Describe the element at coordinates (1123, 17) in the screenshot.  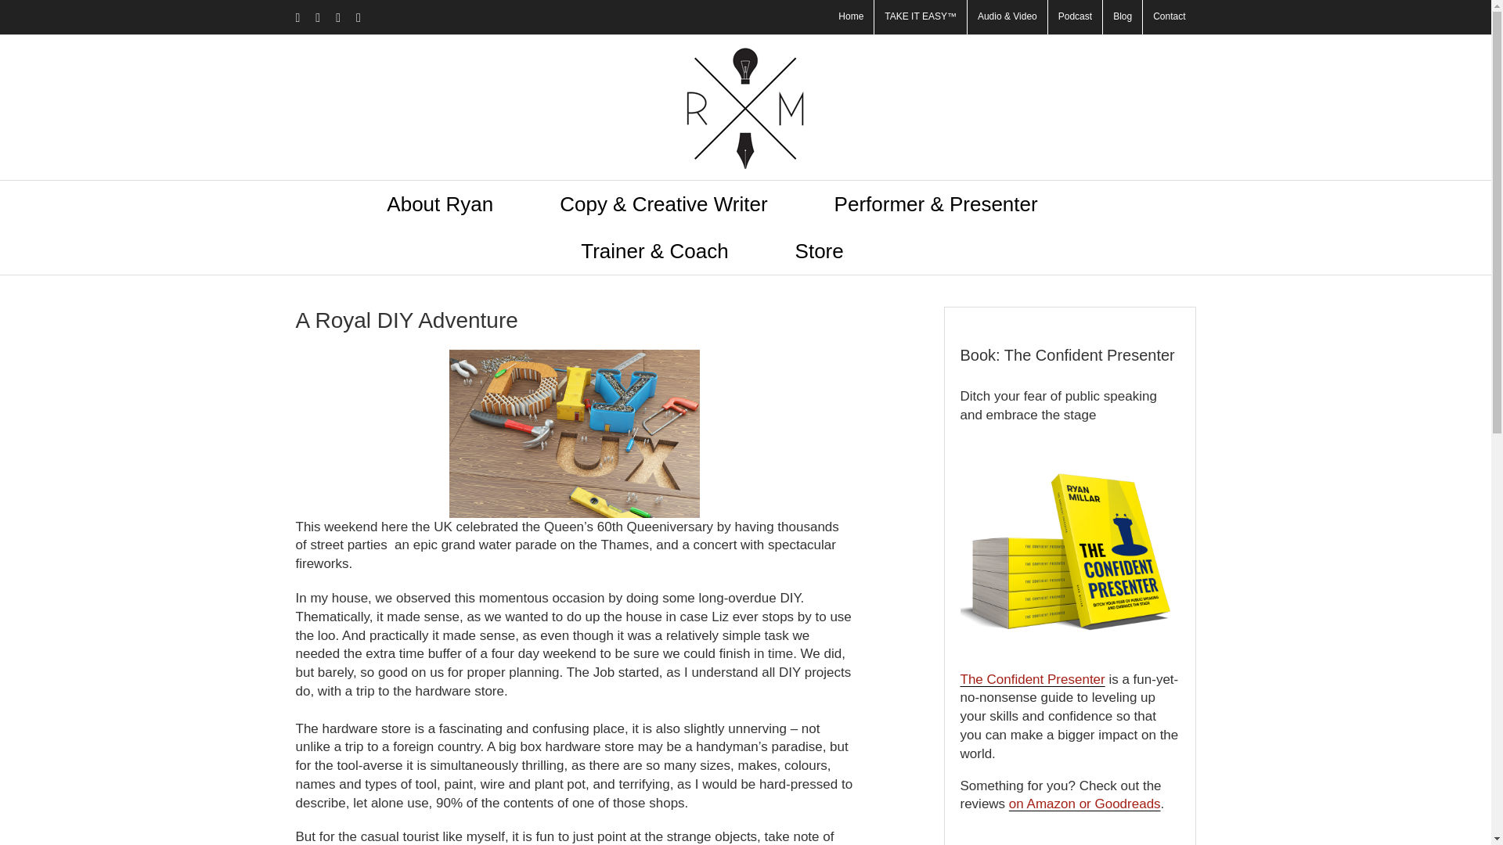
I see `Blog` at that location.